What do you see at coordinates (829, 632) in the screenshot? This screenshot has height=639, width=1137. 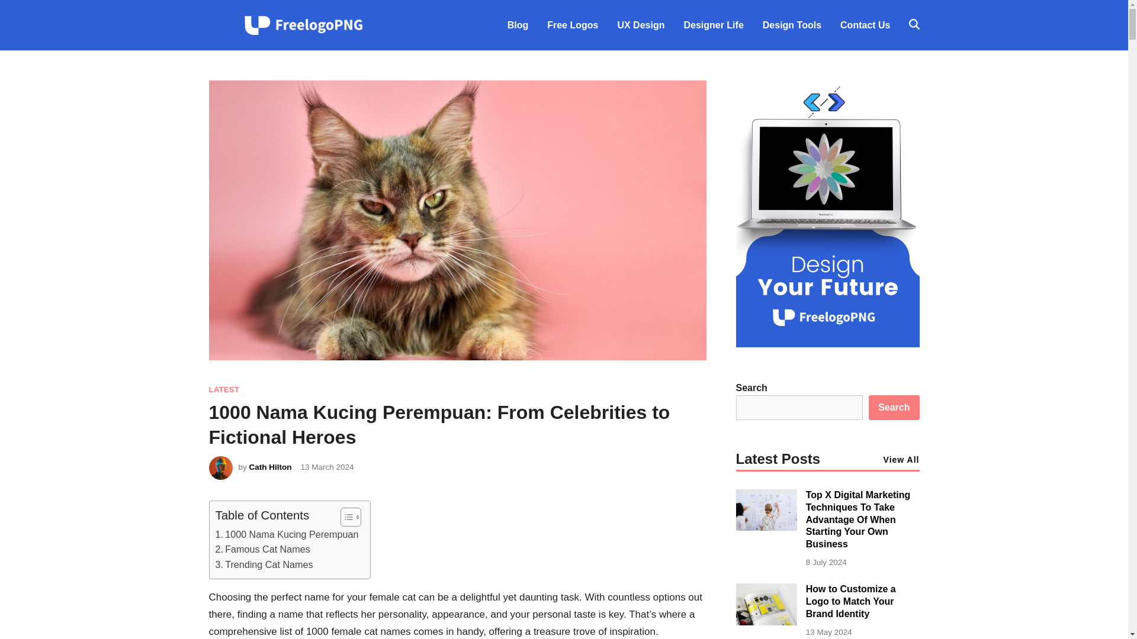 I see `13 May 2024` at bounding box center [829, 632].